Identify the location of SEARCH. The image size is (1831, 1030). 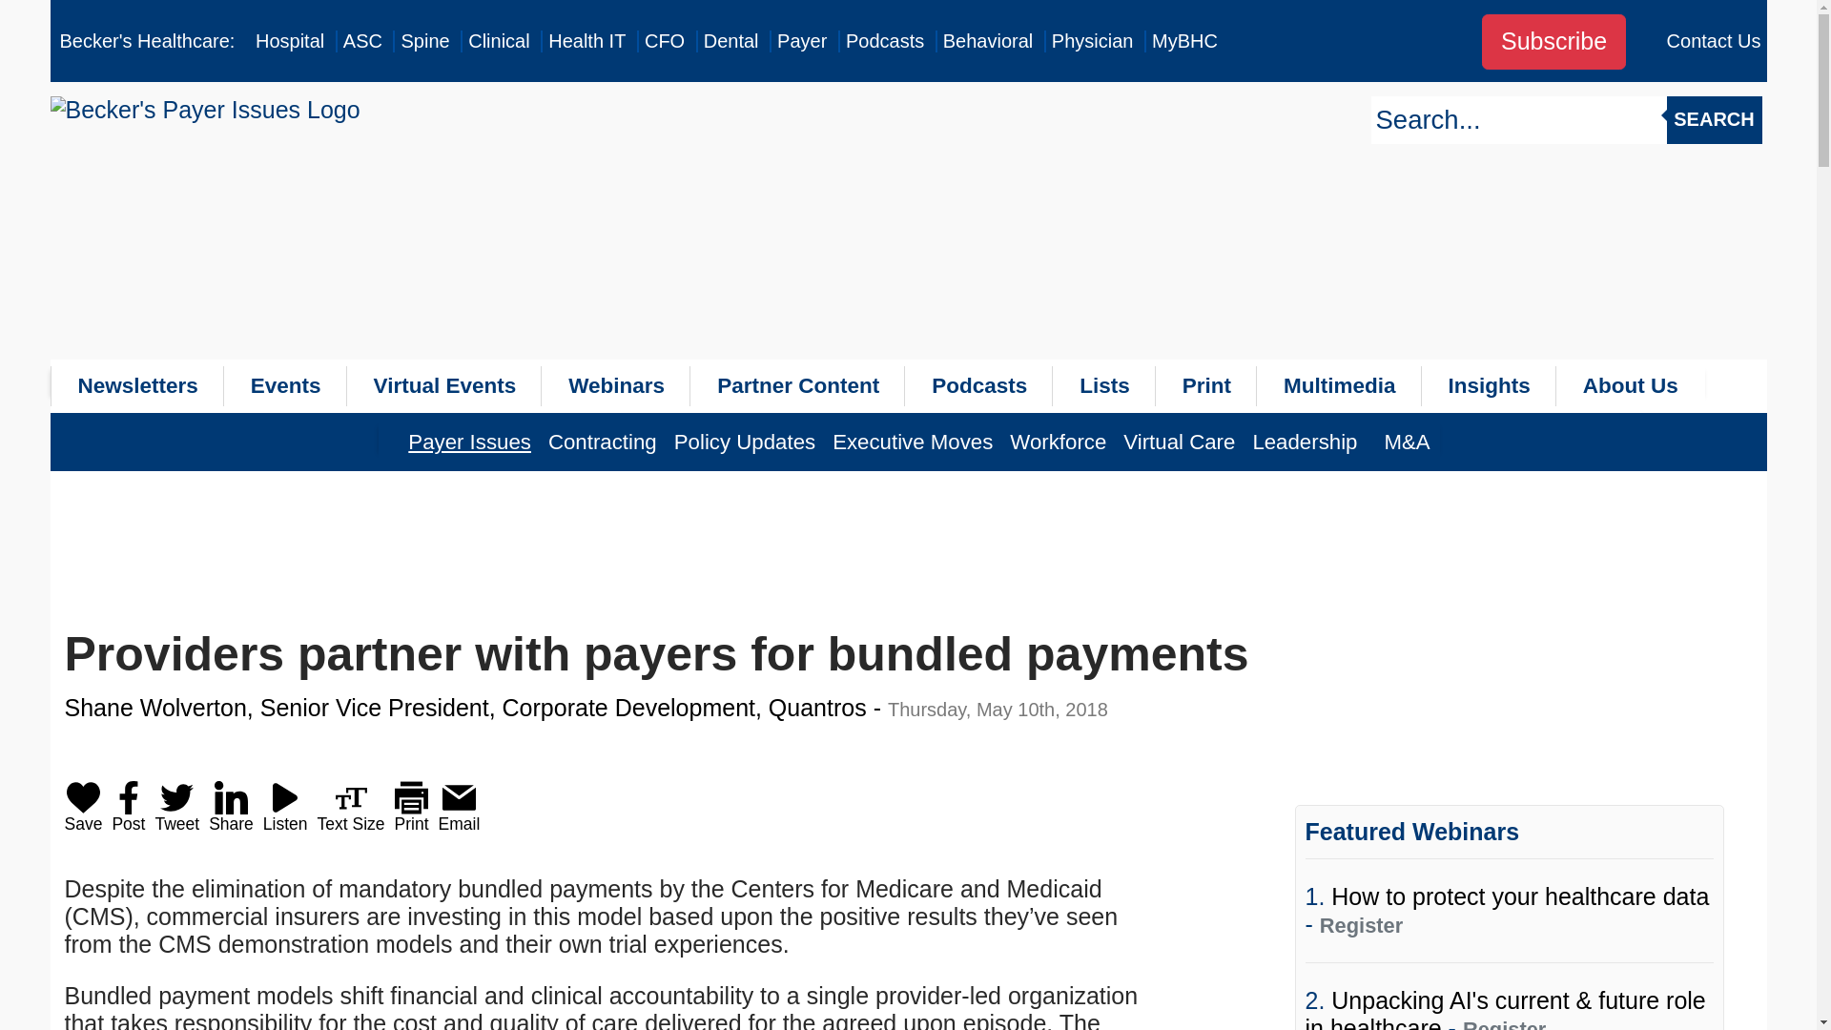
(1714, 120).